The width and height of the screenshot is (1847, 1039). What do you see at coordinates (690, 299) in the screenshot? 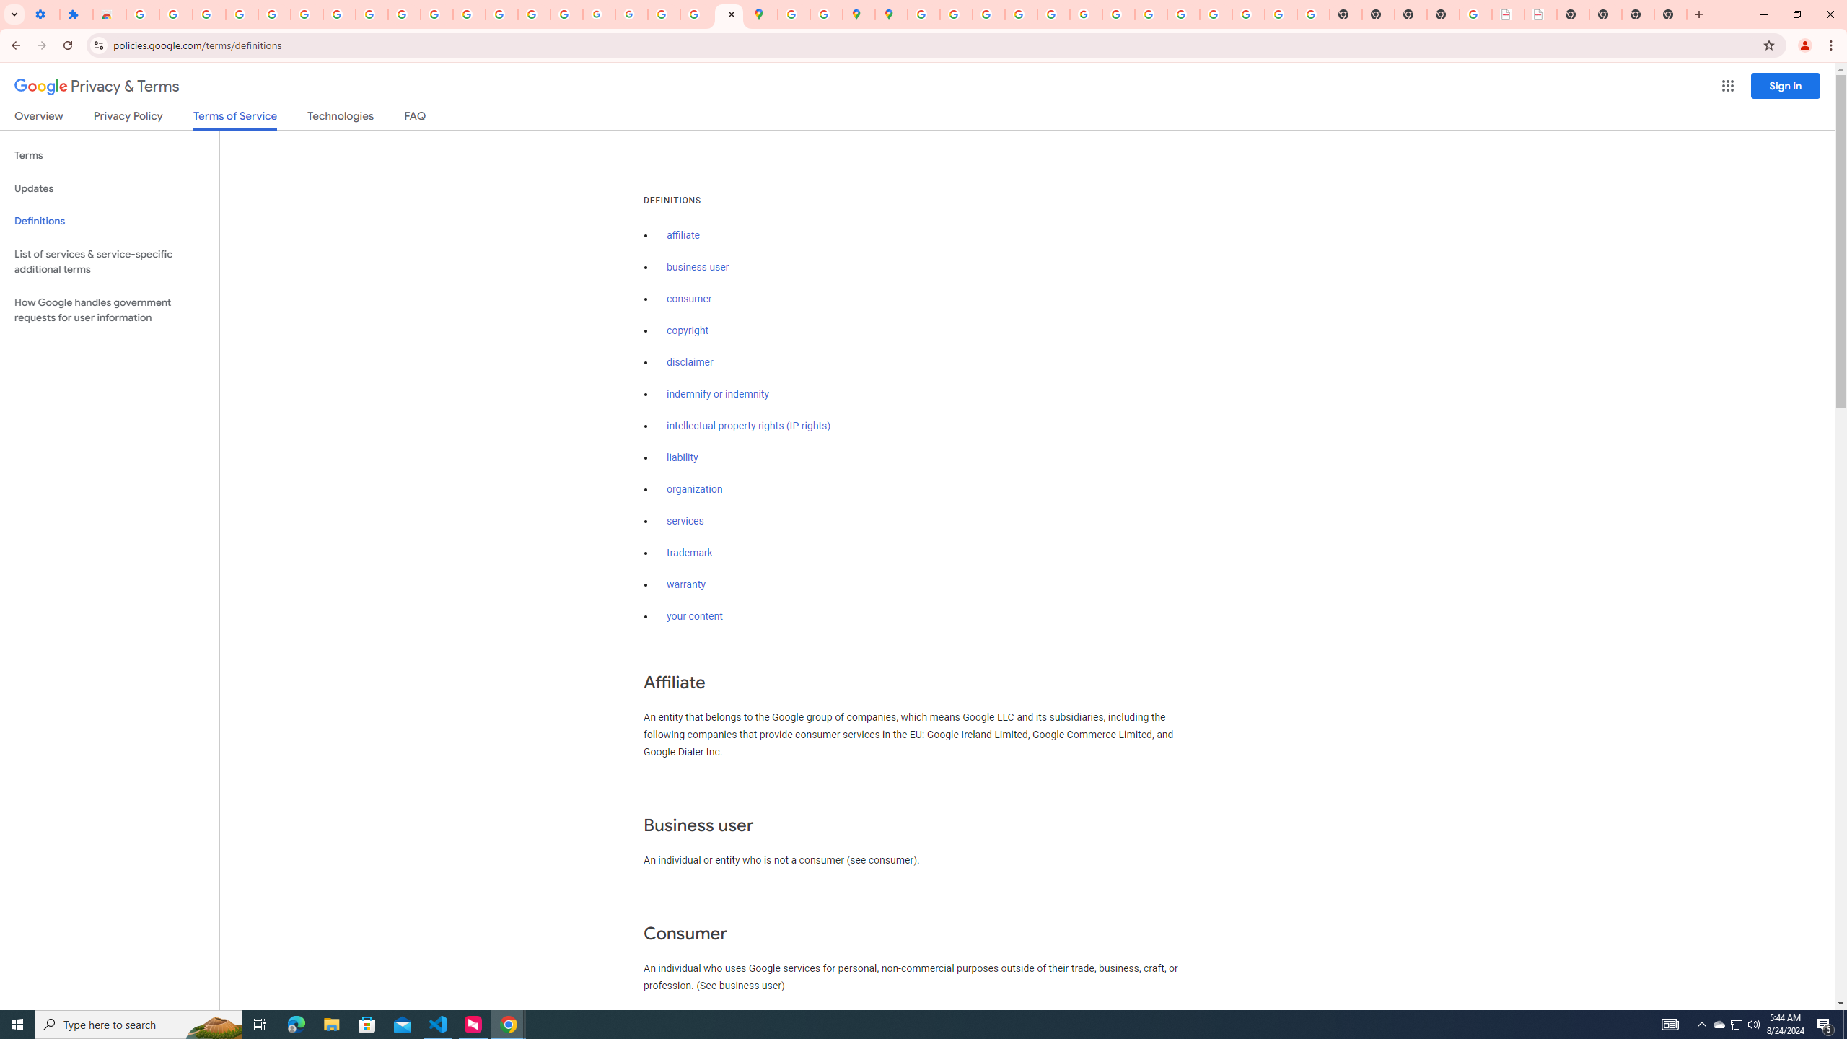
I see `consumer` at bounding box center [690, 299].